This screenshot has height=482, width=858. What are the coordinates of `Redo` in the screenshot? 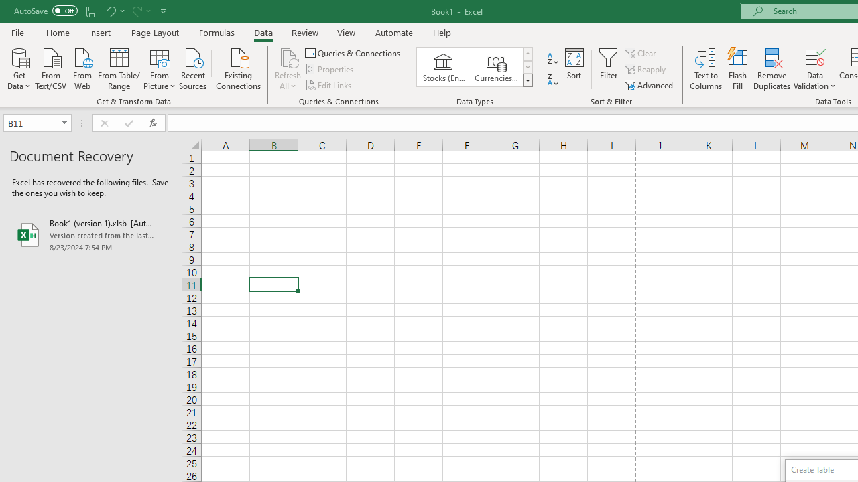 It's located at (141, 11).